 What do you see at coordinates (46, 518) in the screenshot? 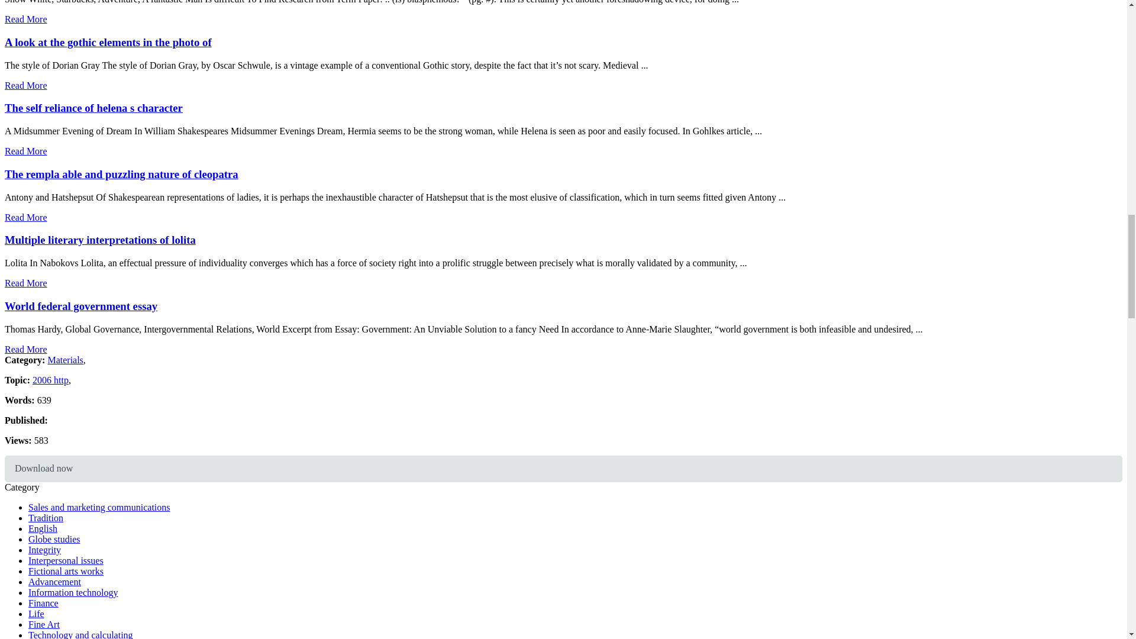
I see `Tradition` at bounding box center [46, 518].